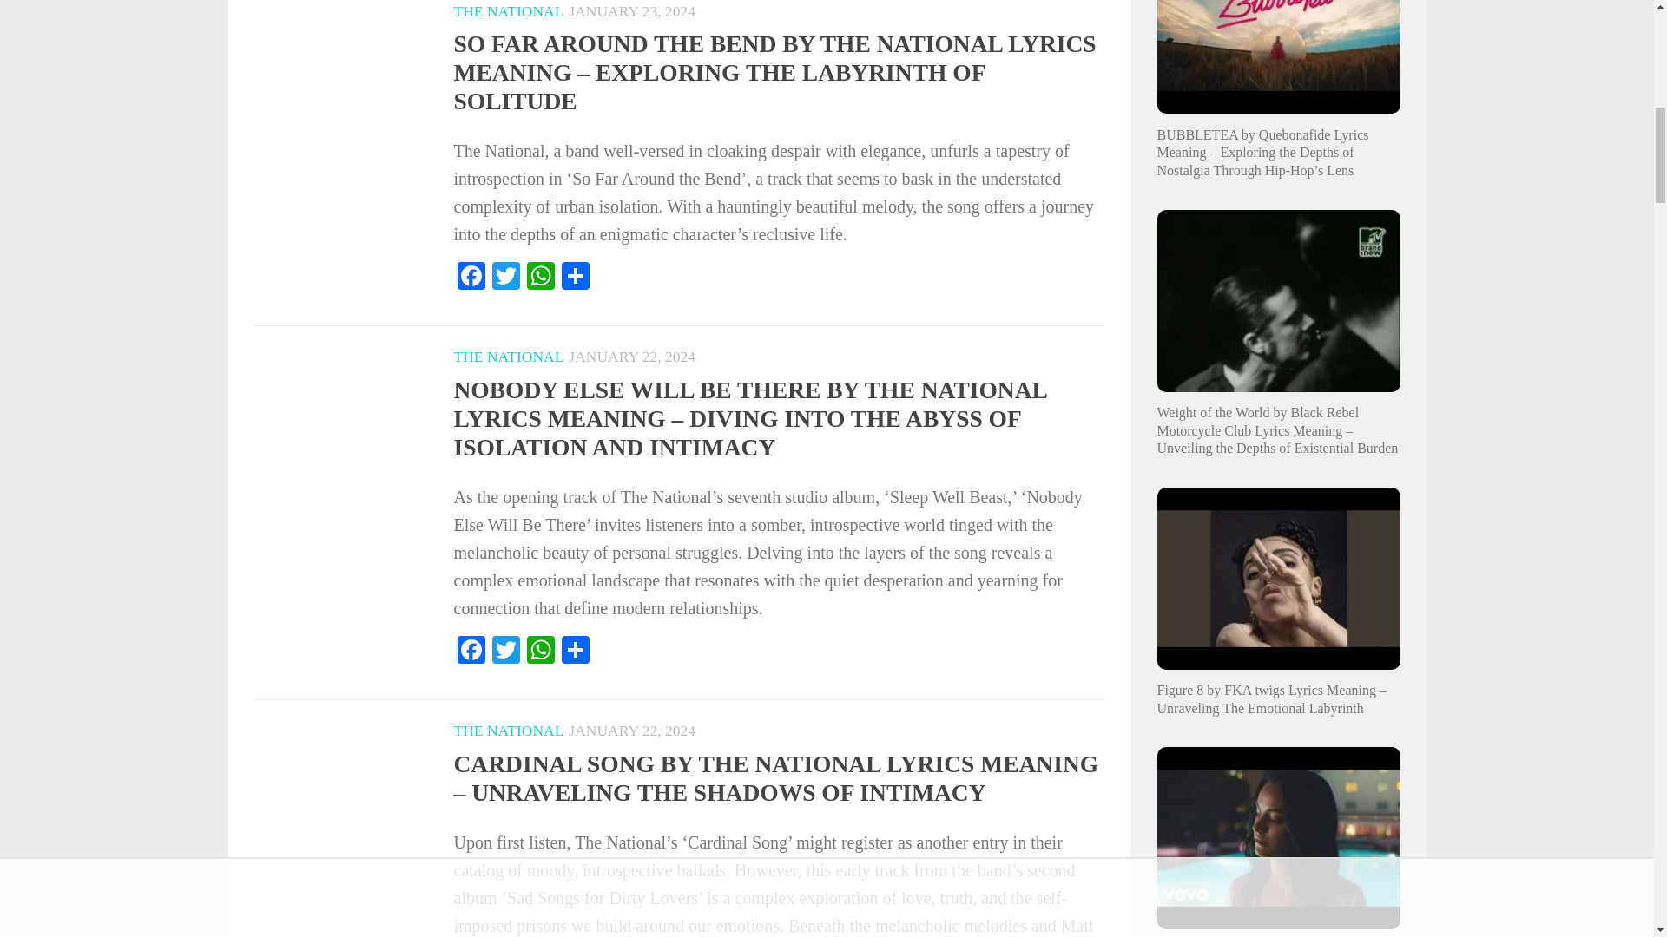  I want to click on THE NATIONAL, so click(508, 10).